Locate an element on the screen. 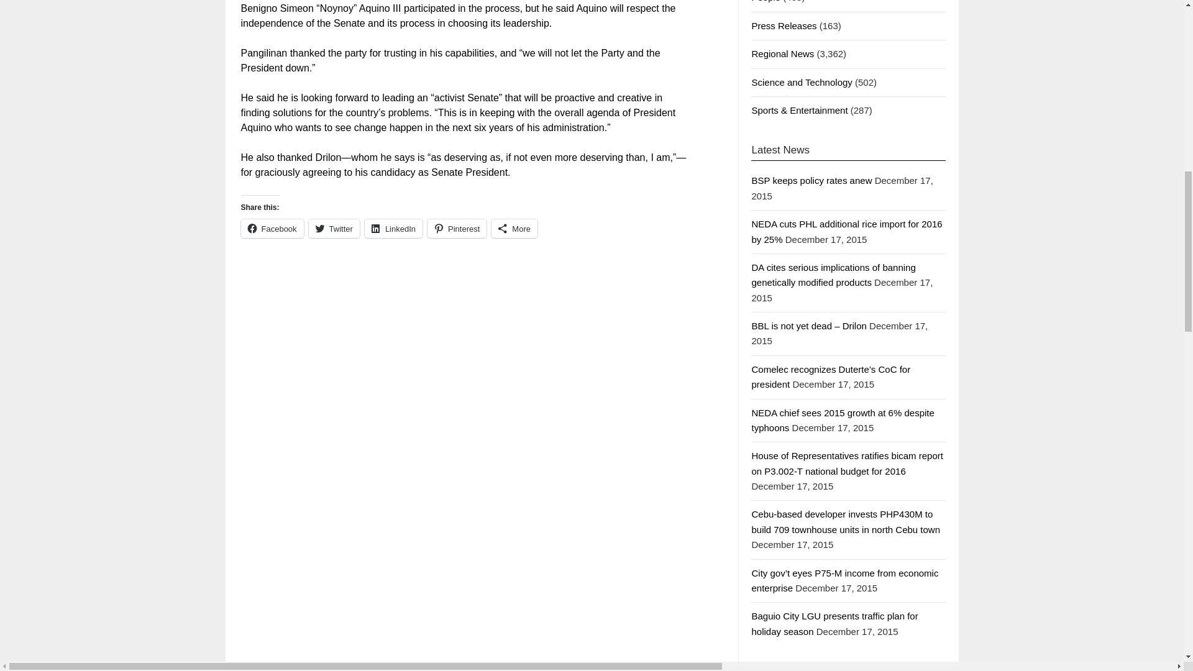  Twitter is located at coordinates (334, 229).